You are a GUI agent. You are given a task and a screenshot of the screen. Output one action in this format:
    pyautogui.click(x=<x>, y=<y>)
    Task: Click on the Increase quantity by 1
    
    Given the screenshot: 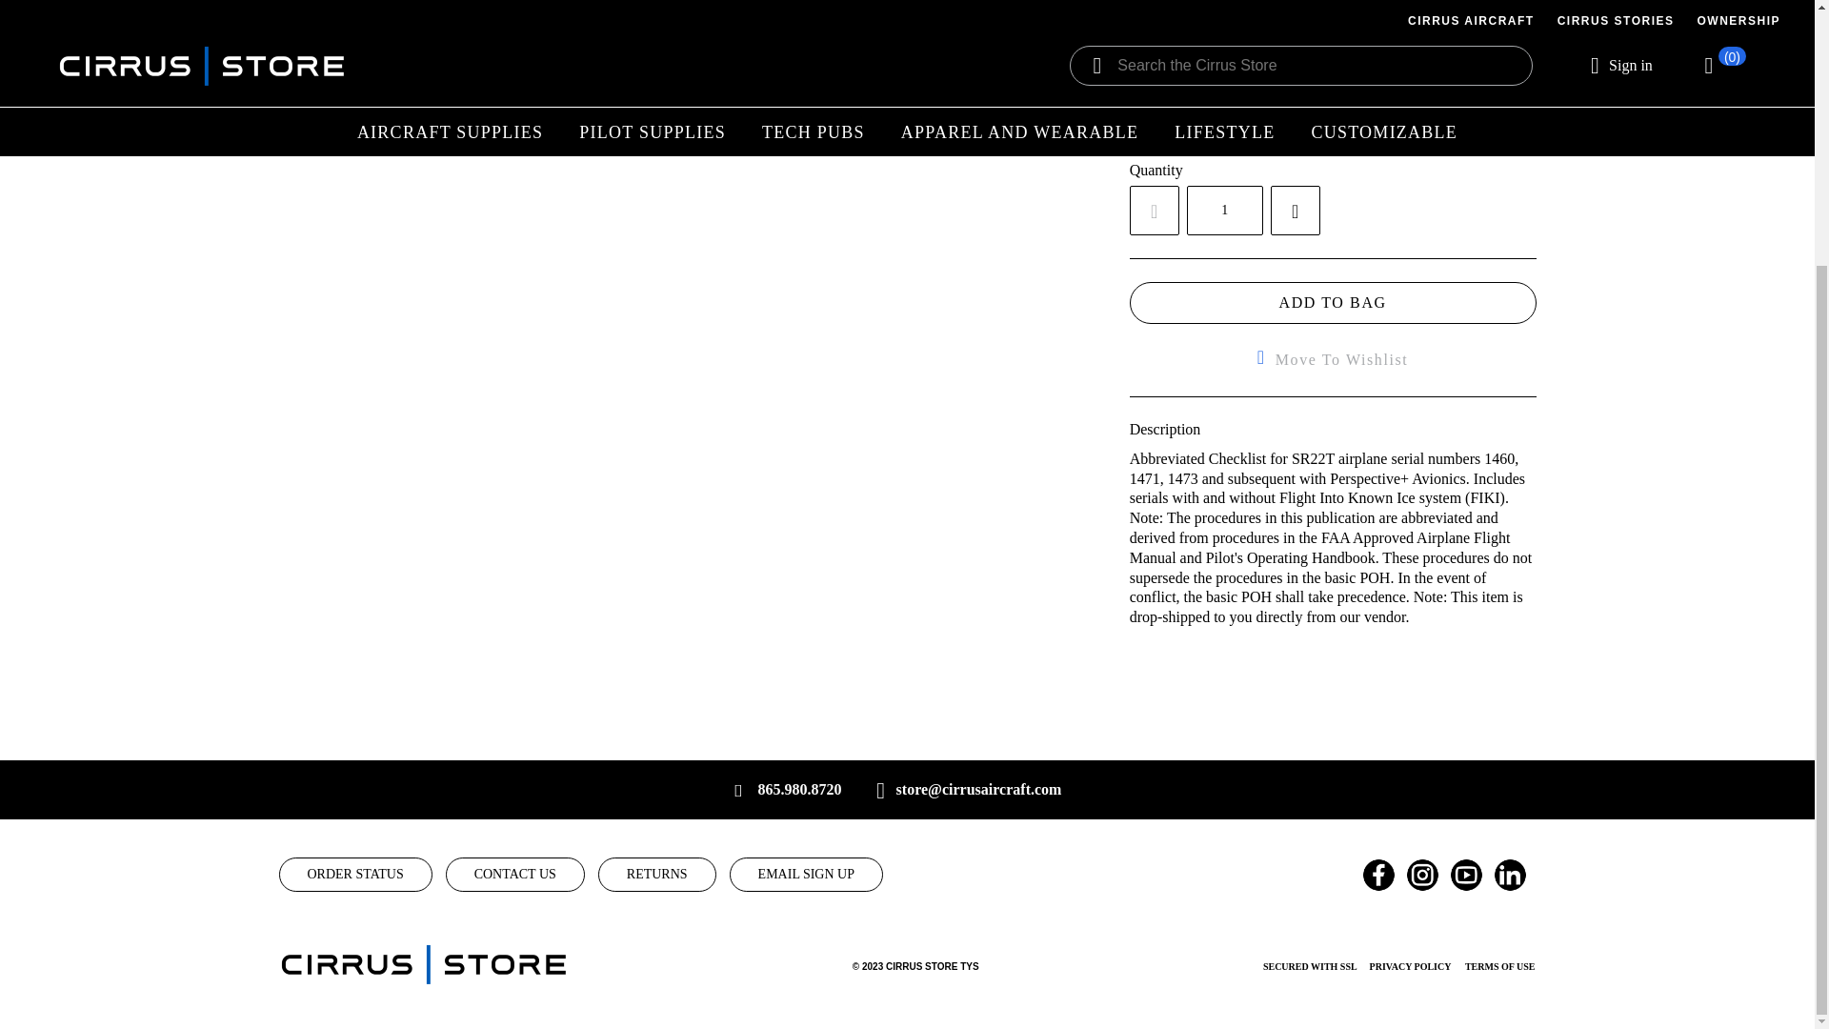 What is the action you would take?
    pyautogui.click(x=1296, y=211)
    